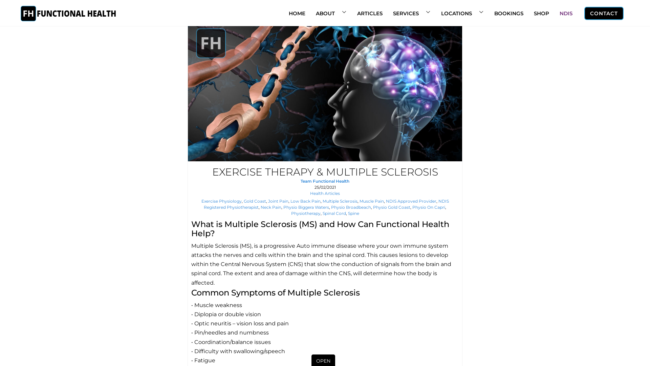 Image resolution: width=650 pixels, height=366 pixels. Describe the element at coordinates (325, 93) in the screenshot. I see `Exercise-Therapy-&-Multiple-Sclerosis` at that location.